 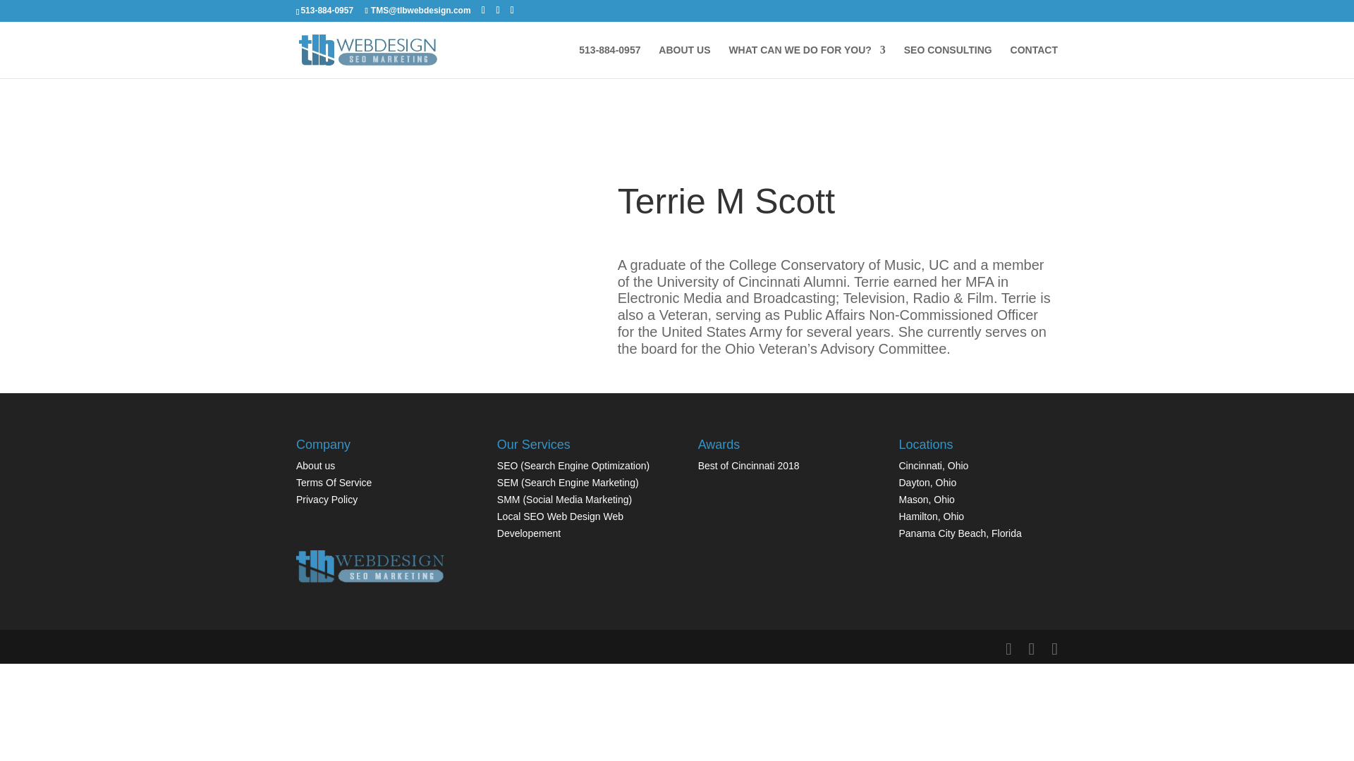 What do you see at coordinates (609, 61) in the screenshot?
I see `513-884-0957` at bounding box center [609, 61].